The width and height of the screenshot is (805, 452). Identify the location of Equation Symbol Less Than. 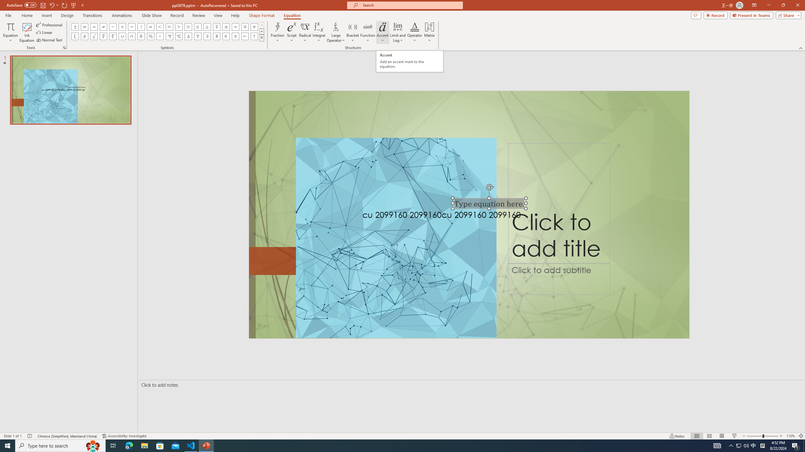
(160, 27).